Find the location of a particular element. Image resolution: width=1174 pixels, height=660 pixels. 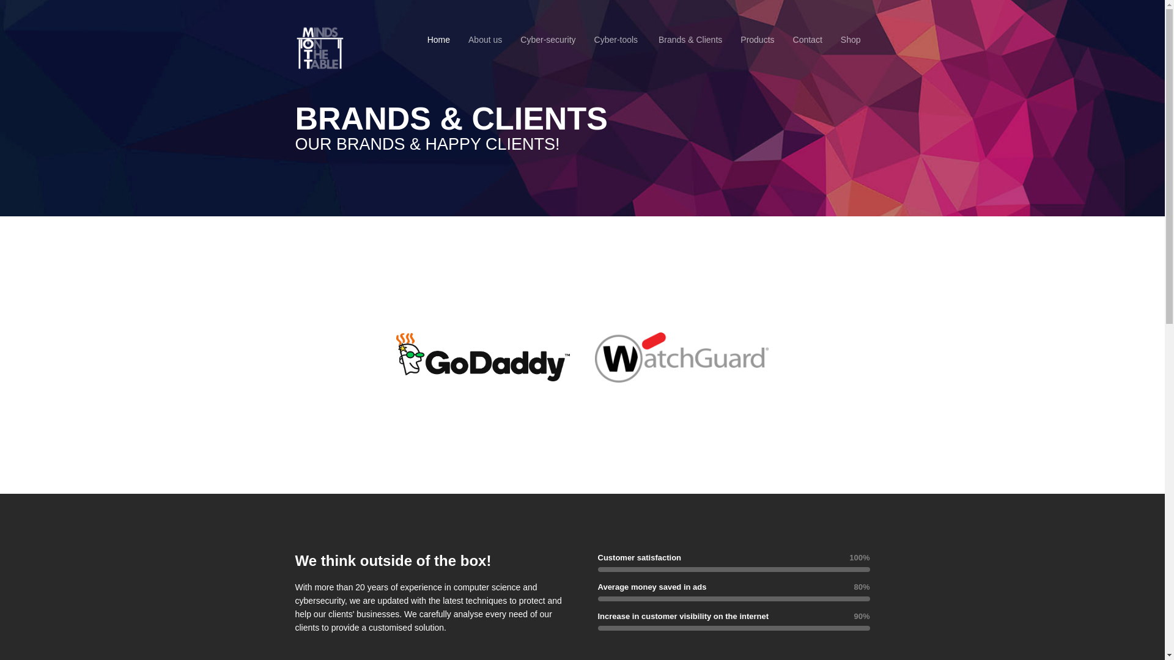

Products is located at coordinates (757, 40).